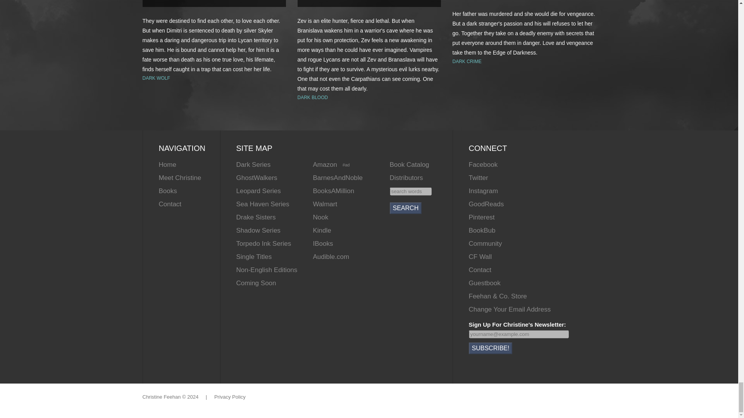 This screenshot has height=418, width=744. Describe the element at coordinates (406, 208) in the screenshot. I see `Search` at that location.